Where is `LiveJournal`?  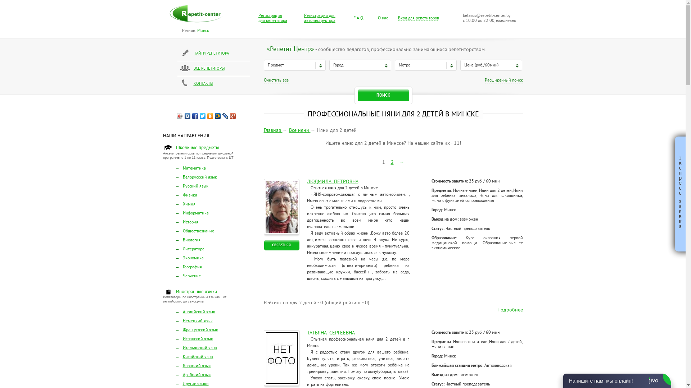
LiveJournal is located at coordinates (225, 116).